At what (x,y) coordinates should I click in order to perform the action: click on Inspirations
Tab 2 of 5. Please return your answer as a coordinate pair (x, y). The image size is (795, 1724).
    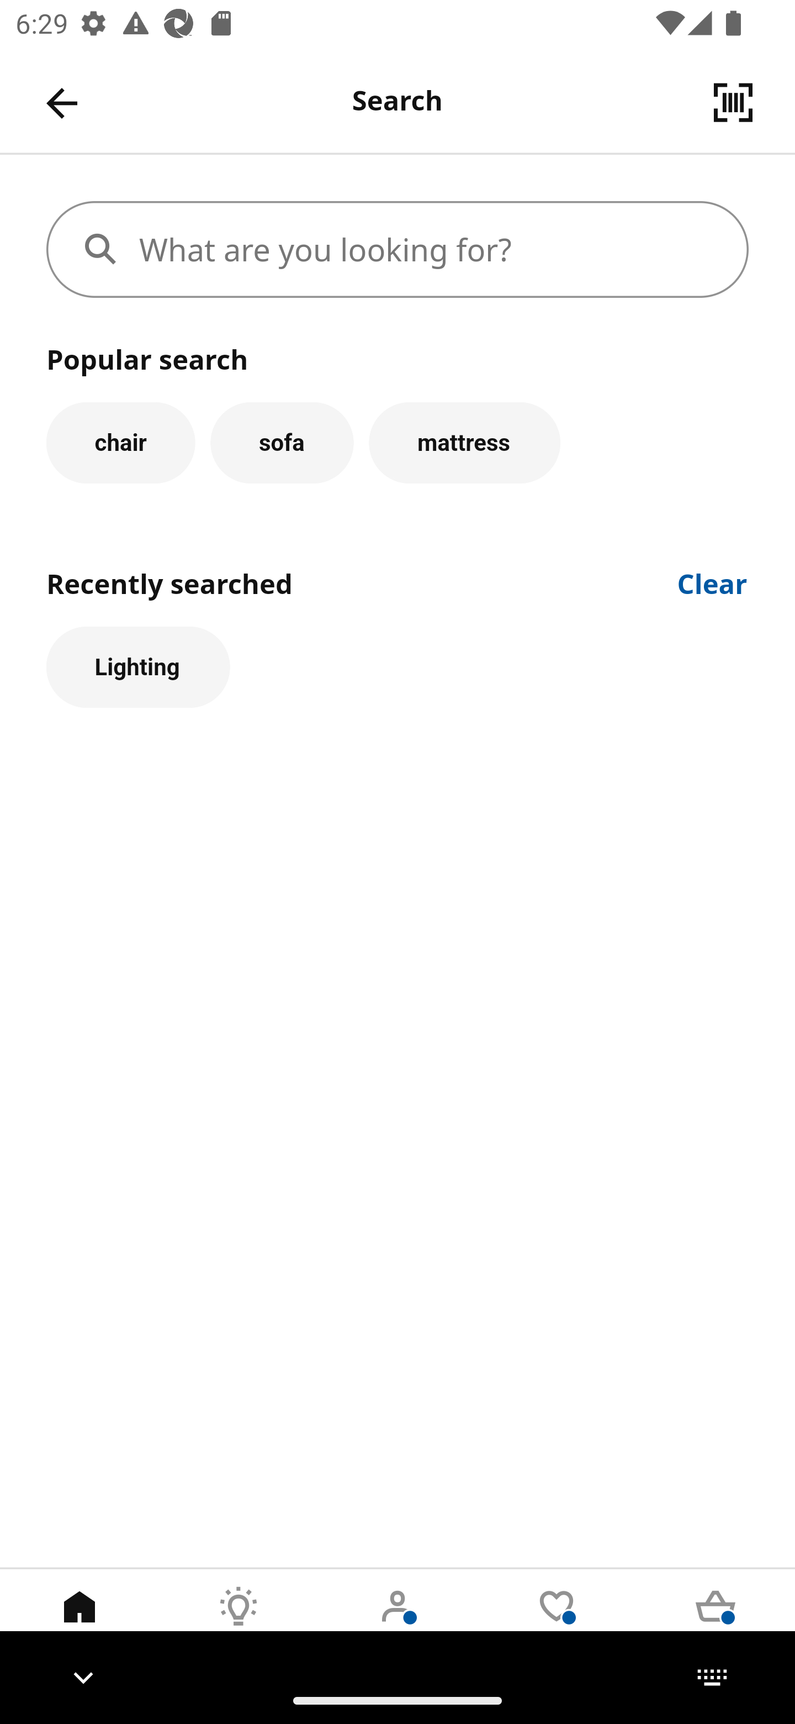
    Looking at the image, I should click on (239, 1623).